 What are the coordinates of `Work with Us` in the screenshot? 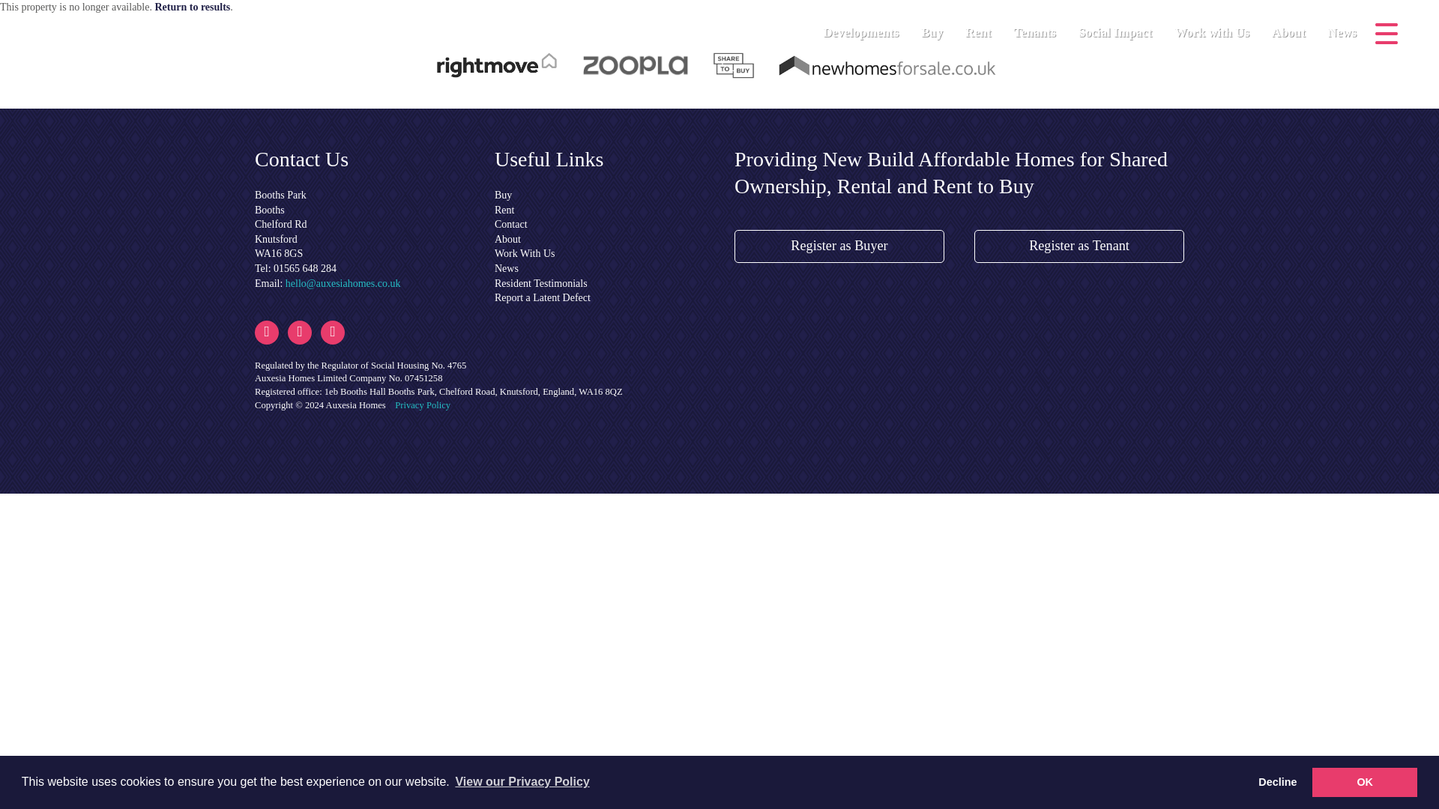 It's located at (1215, 24).